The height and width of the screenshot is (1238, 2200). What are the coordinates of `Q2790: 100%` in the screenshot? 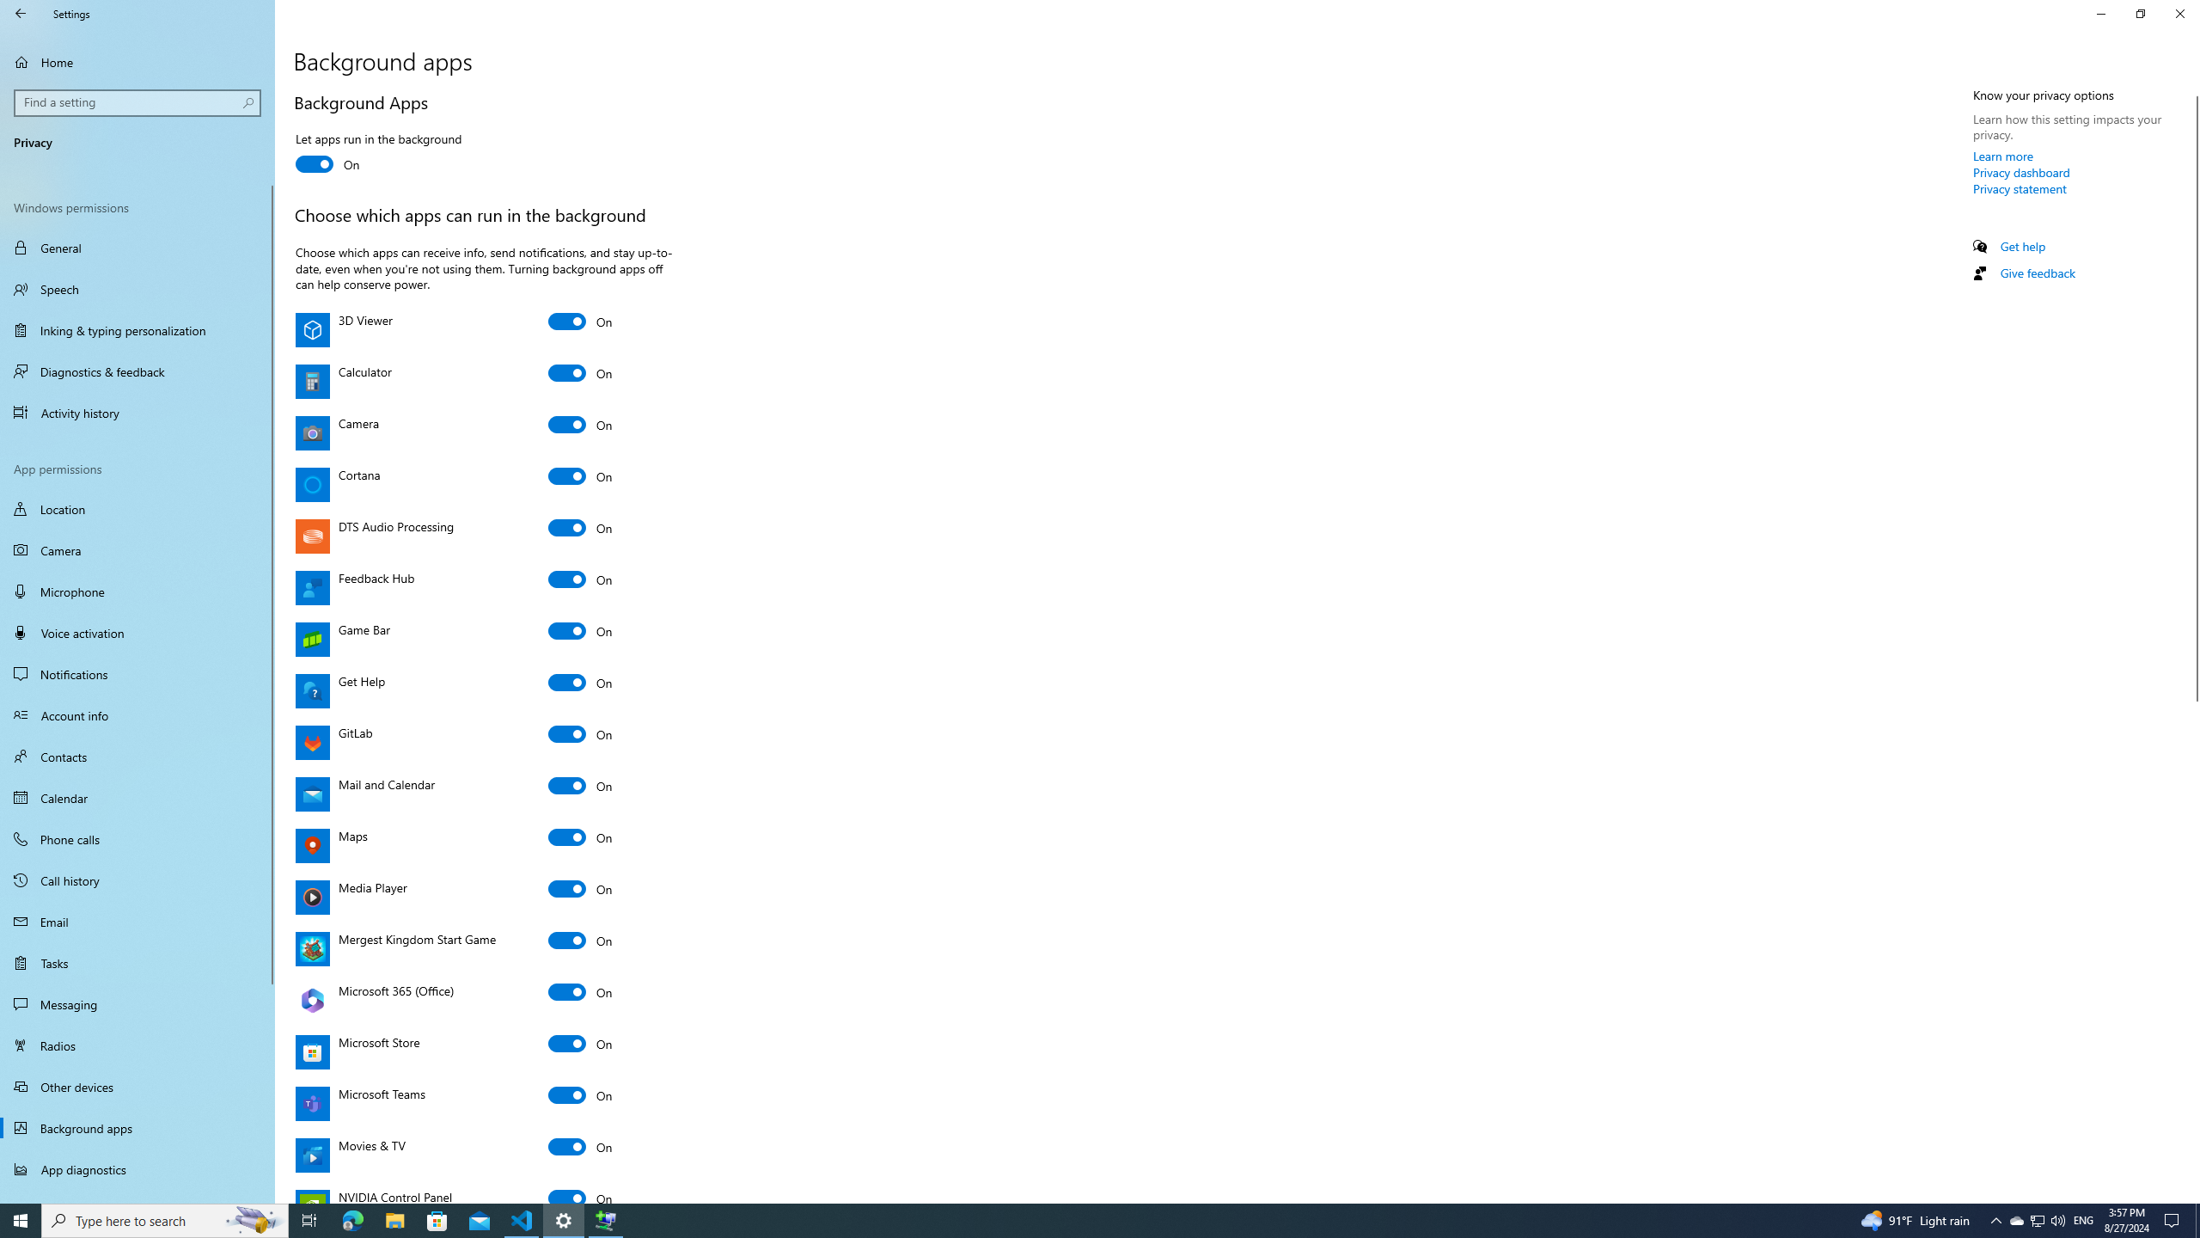 It's located at (2057, 1221).